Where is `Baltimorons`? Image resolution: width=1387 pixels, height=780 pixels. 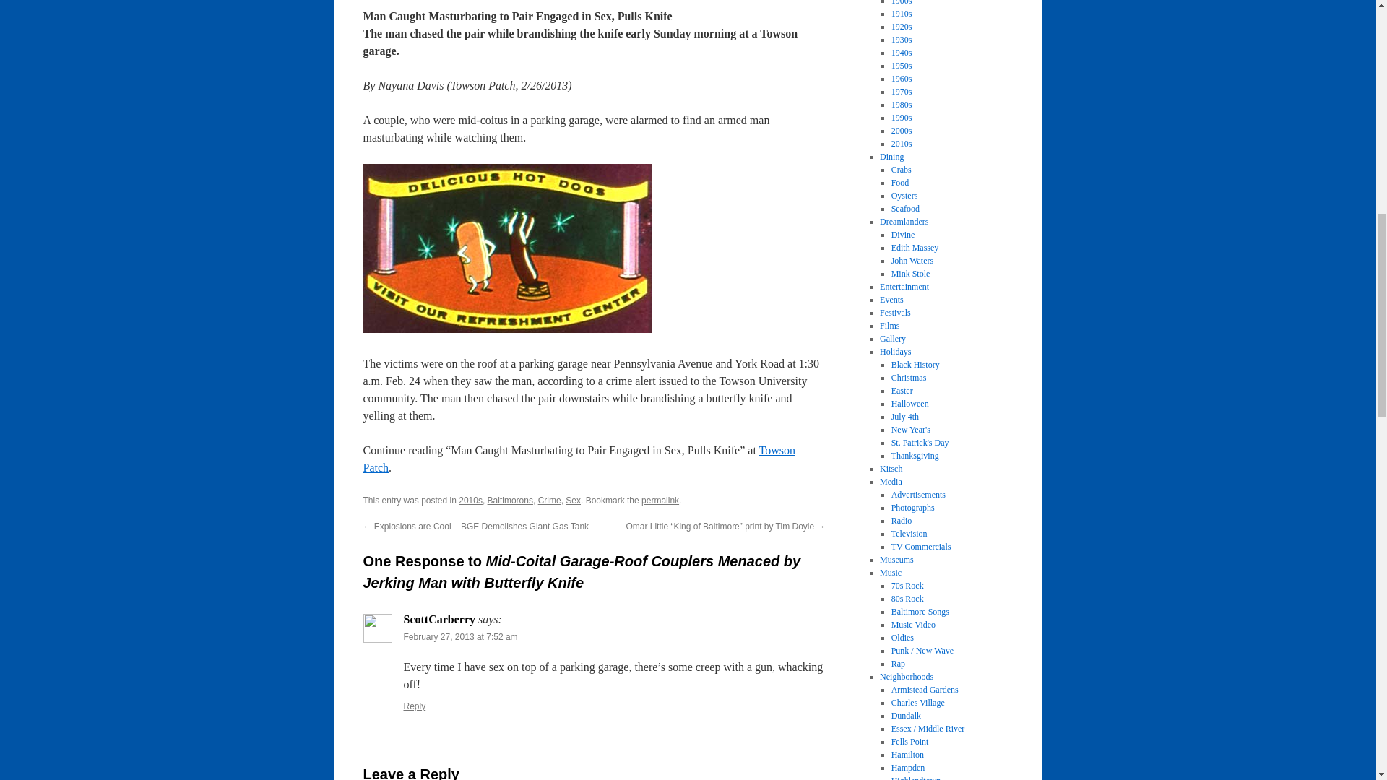
Baltimorons is located at coordinates (510, 500).